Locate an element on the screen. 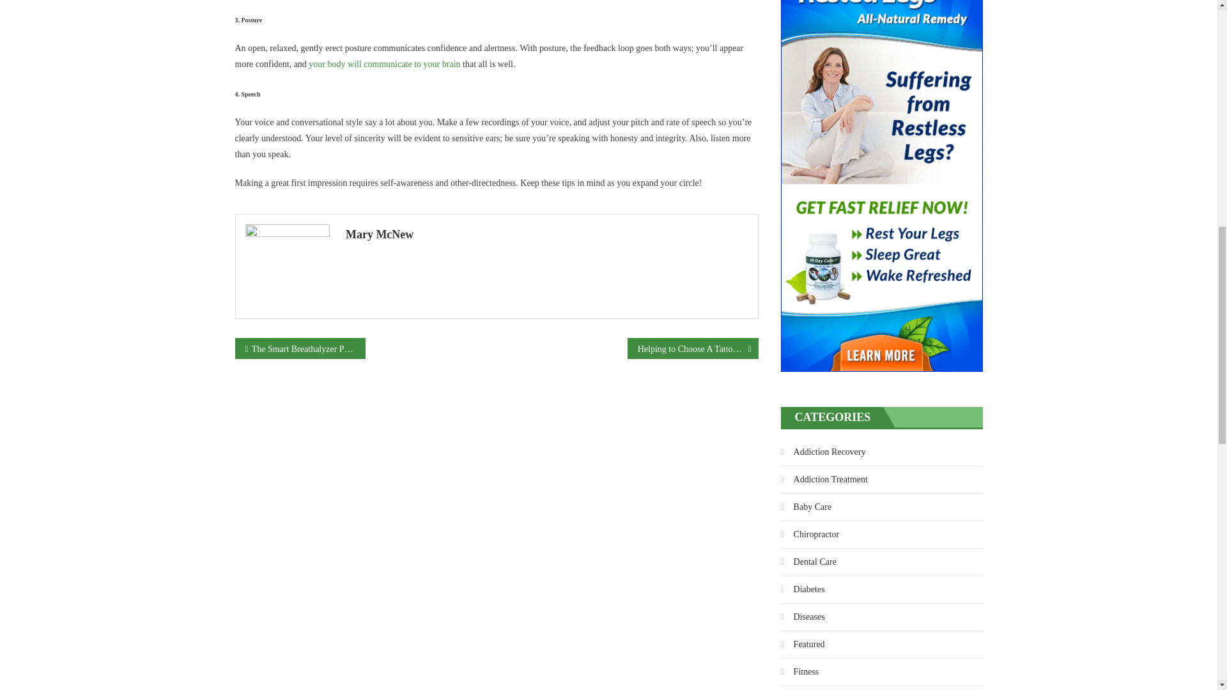 The image size is (1227, 690). Helping to Choose A Tattoo Studio is located at coordinates (693, 348).